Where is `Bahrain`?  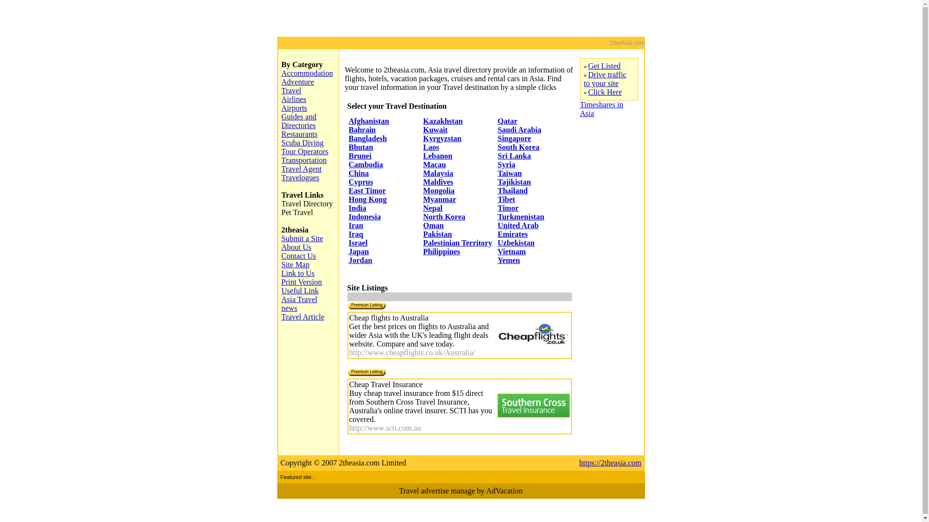 Bahrain is located at coordinates (362, 130).